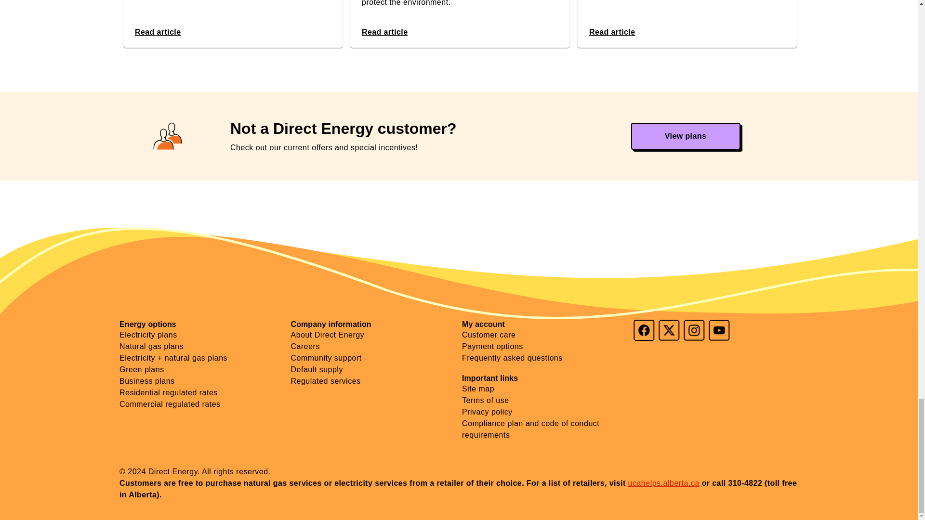 The height and width of the screenshot is (520, 925). I want to click on Business plans, so click(146, 381).